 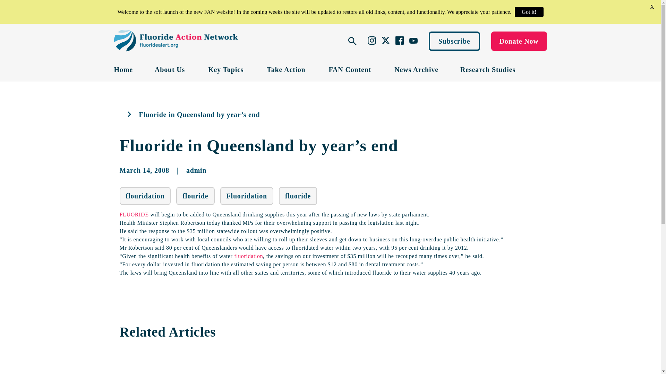 I want to click on Donate Now, so click(x=519, y=41).